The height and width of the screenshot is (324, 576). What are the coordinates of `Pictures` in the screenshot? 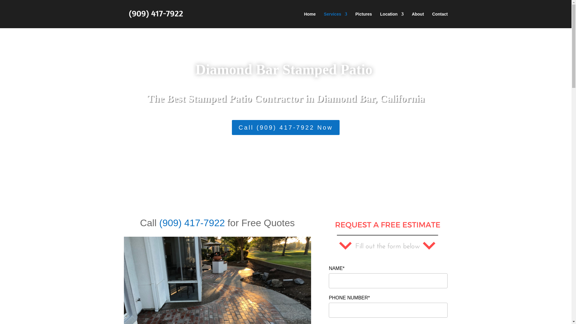 It's located at (363, 20).